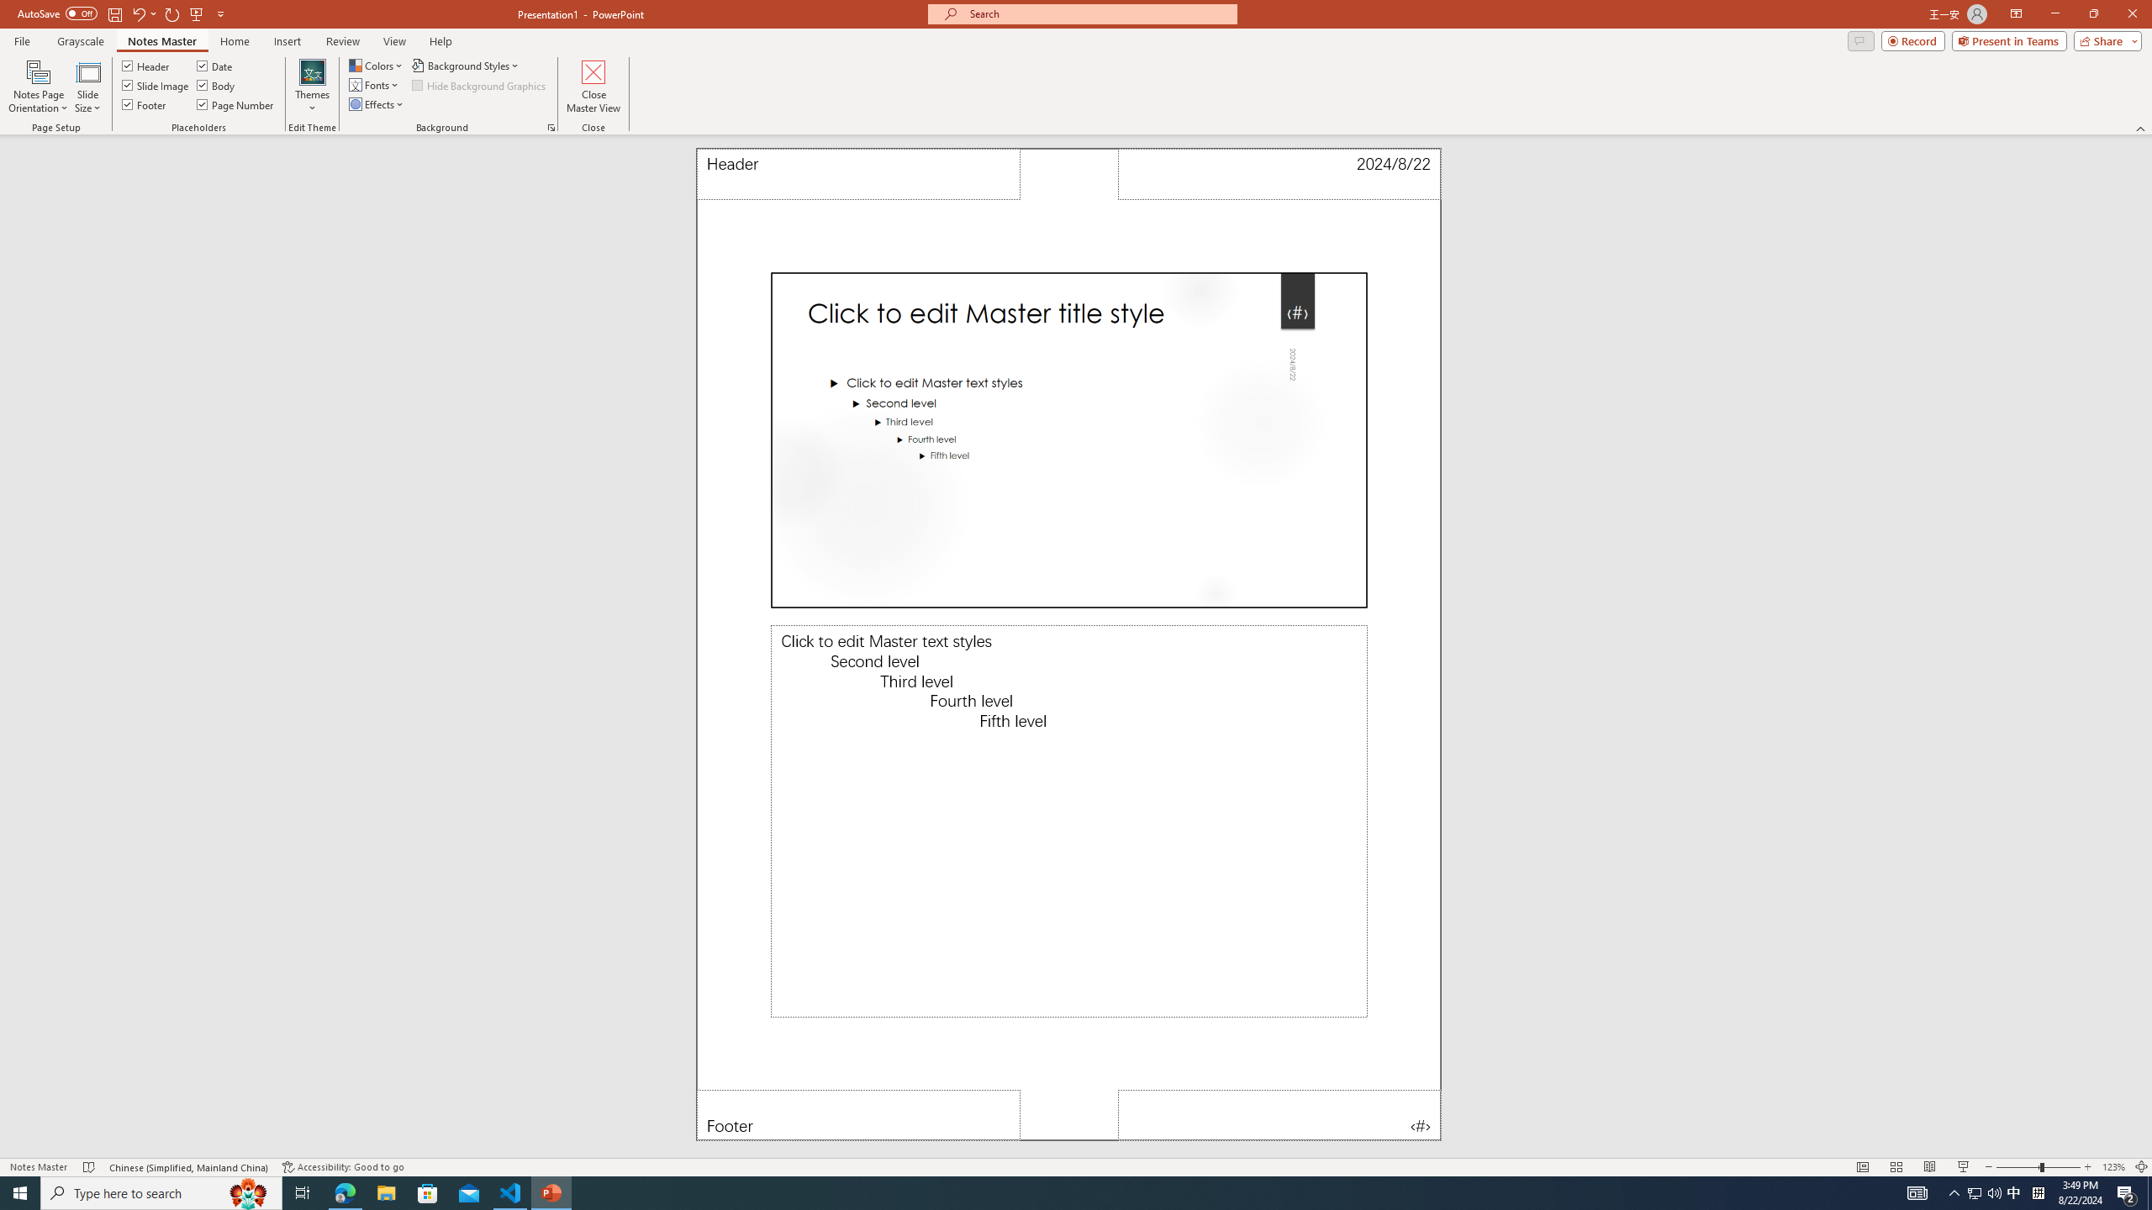 Image resolution: width=2152 pixels, height=1210 pixels. What do you see at coordinates (145, 104) in the screenshot?
I see `Footer` at bounding box center [145, 104].